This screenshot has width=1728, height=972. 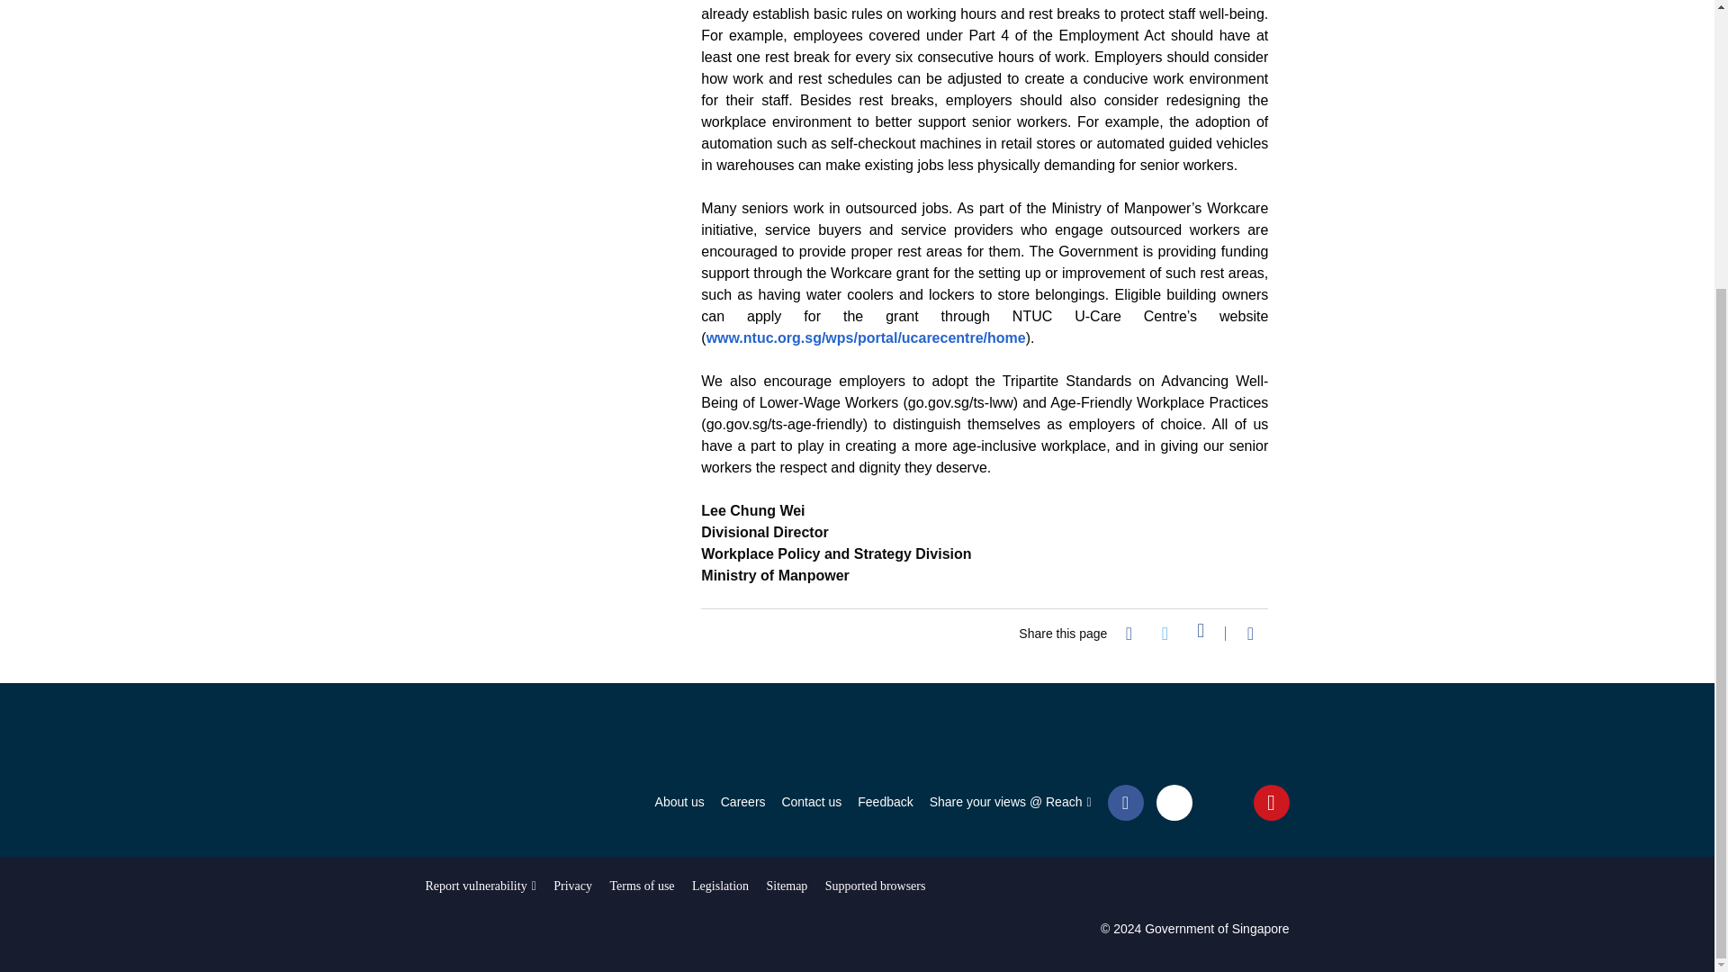 I want to click on Contact us, so click(x=811, y=805).